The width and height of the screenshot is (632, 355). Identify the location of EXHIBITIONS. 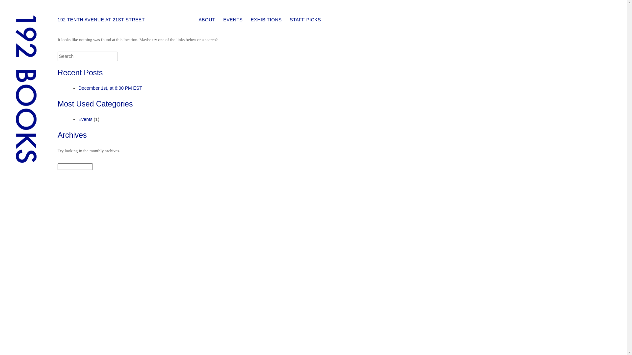
(266, 20).